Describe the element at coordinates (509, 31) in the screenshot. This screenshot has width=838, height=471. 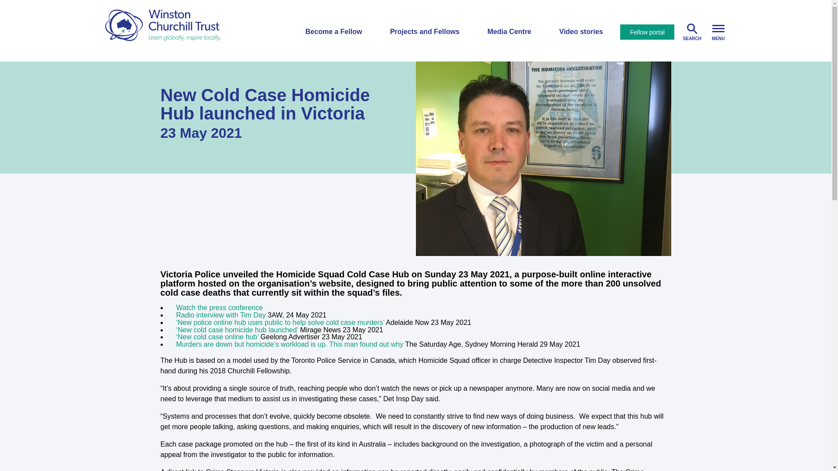
I see `Media Centre` at that location.